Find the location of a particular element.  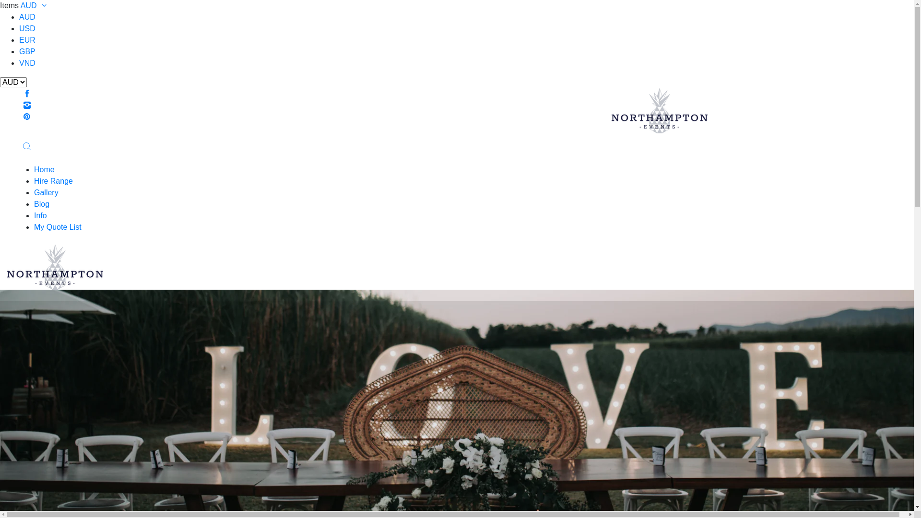

Blog is located at coordinates (42, 204).